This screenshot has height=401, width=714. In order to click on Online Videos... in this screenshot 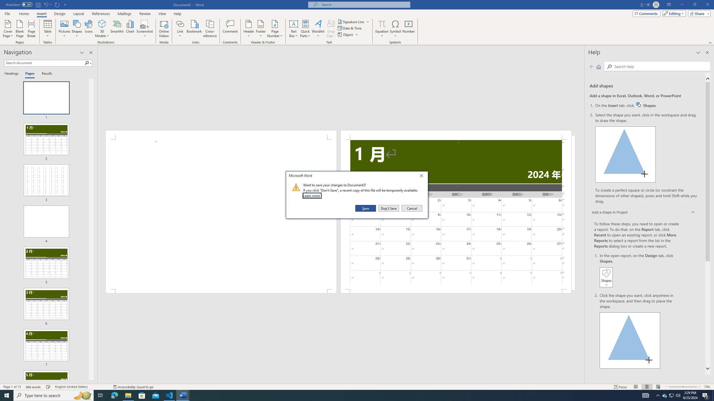, I will do `click(647, 105)`.